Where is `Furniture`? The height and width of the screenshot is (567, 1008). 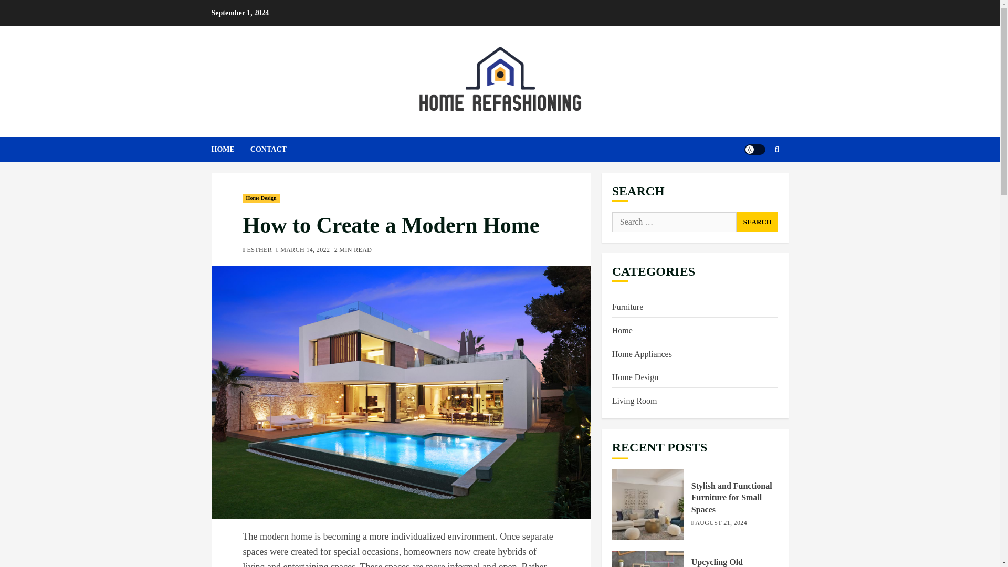
Furniture is located at coordinates (628, 308).